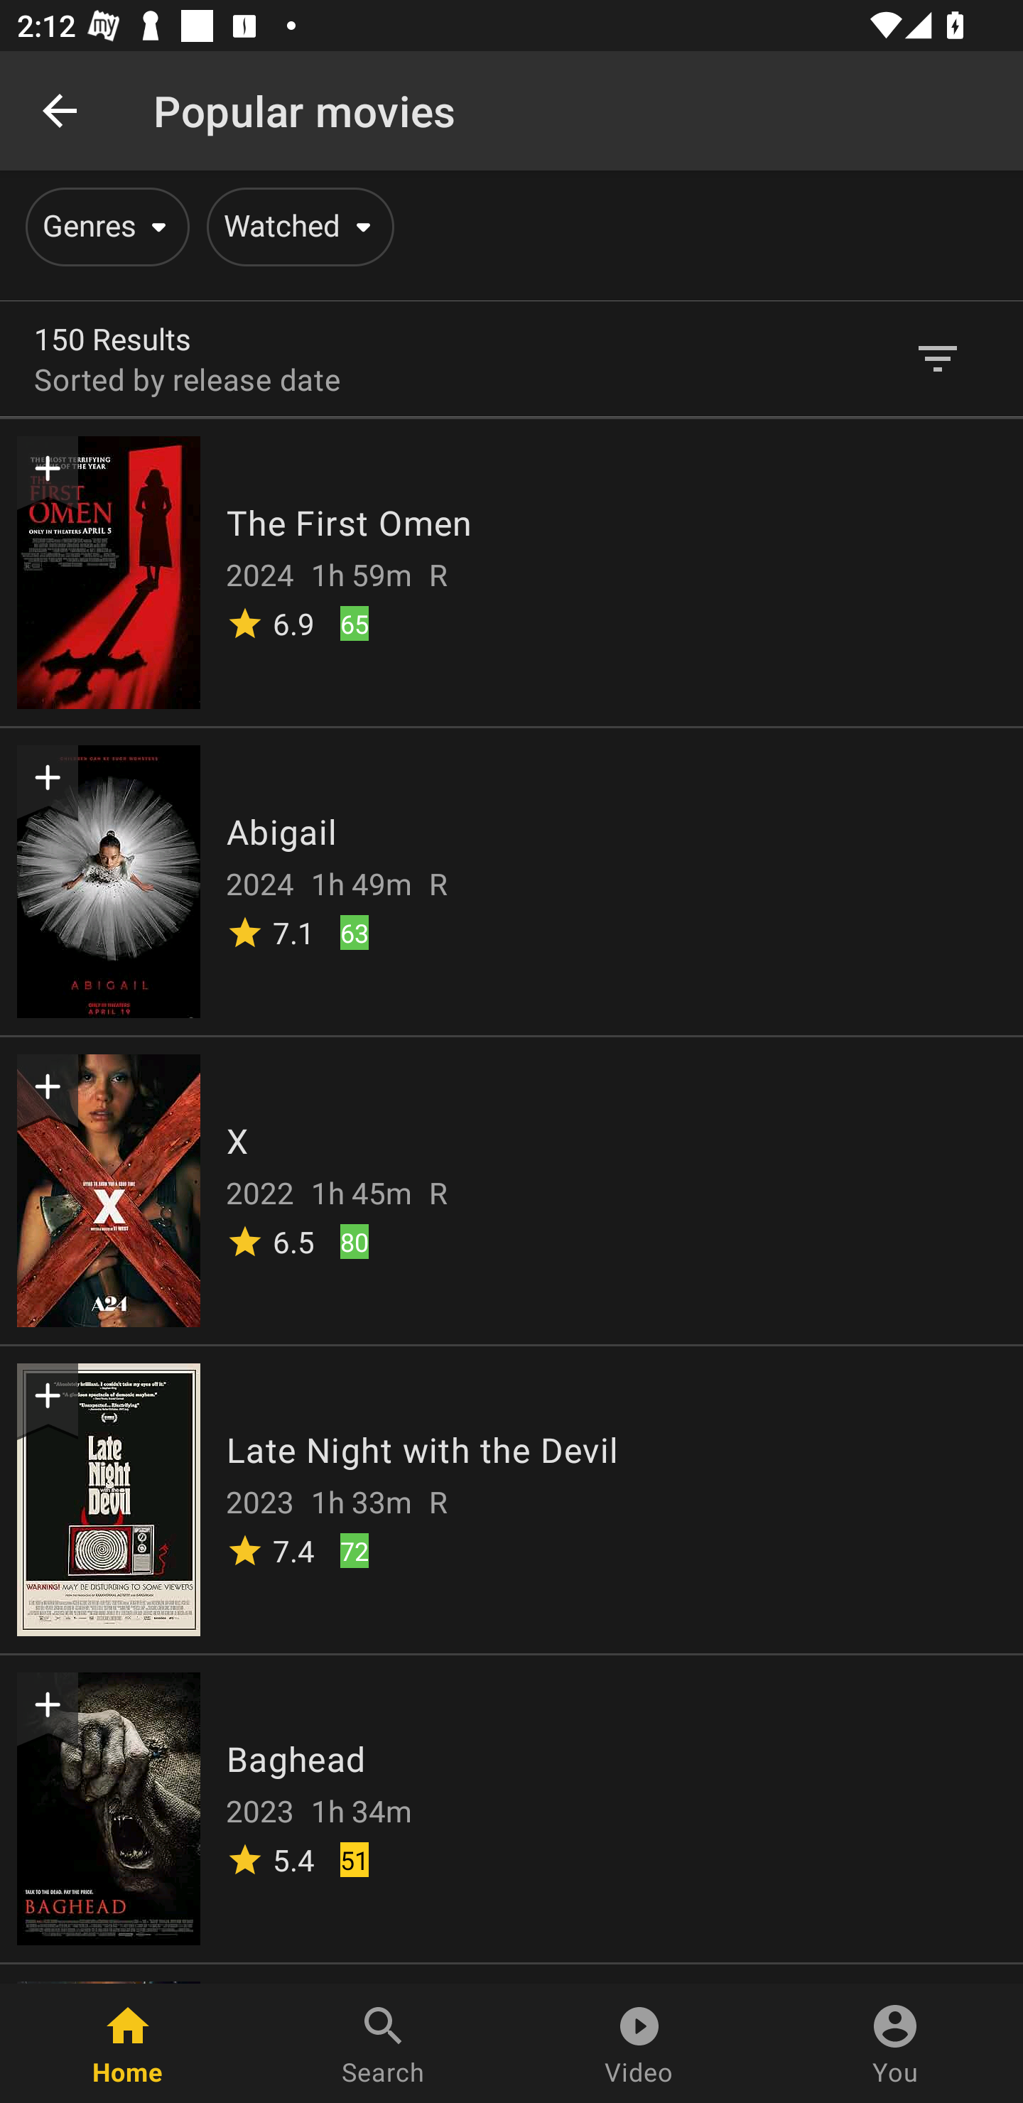 Image resolution: width=1023 pixels, height=2103 pixels. Describe the element at coordinates (511, 1498) in the screenshot. I see `Late Night with the Devil 2023 1h 33m R 7.4 72` at that location.